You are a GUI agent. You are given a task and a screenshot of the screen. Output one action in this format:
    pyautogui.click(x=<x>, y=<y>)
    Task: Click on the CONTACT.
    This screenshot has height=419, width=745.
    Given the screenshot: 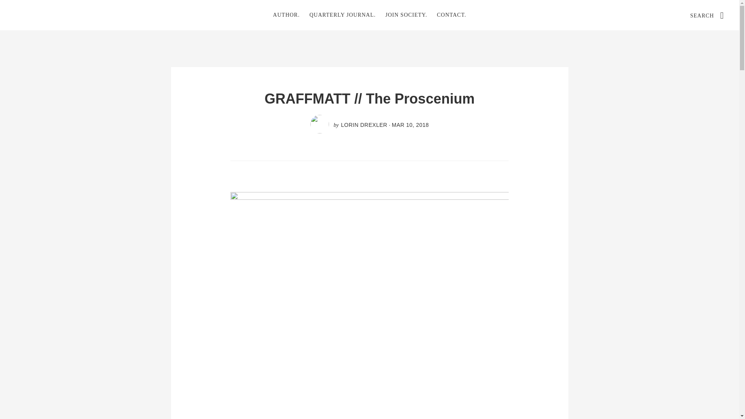 What is the action you would take?
    pyautogui.click(x=451, y=15)
    